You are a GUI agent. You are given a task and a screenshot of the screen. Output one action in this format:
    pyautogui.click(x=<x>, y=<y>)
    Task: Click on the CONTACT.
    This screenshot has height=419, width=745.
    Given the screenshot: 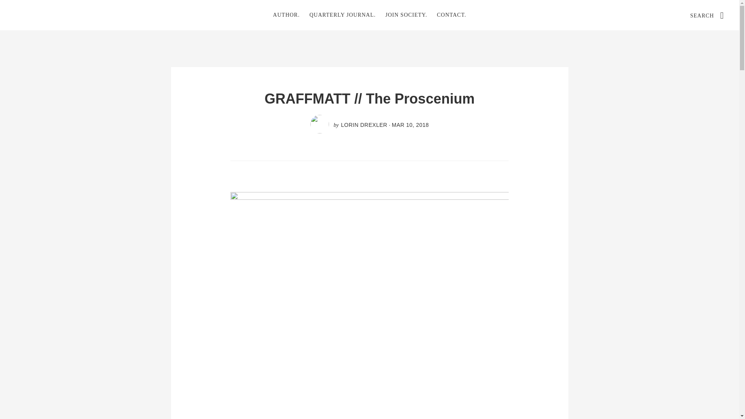 What is the action you would take?
    pyautogui.click(x=451, y=15)
    